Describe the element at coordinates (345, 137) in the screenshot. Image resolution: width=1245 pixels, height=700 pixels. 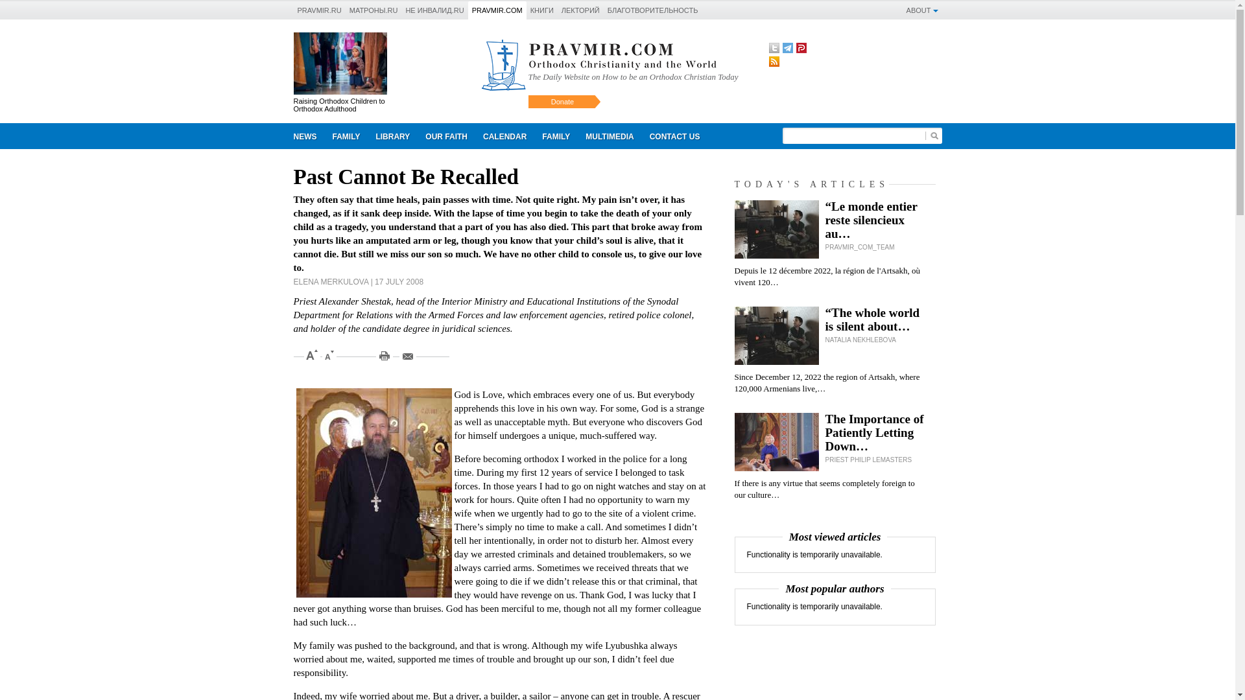
I see `FAMILY` at that location.